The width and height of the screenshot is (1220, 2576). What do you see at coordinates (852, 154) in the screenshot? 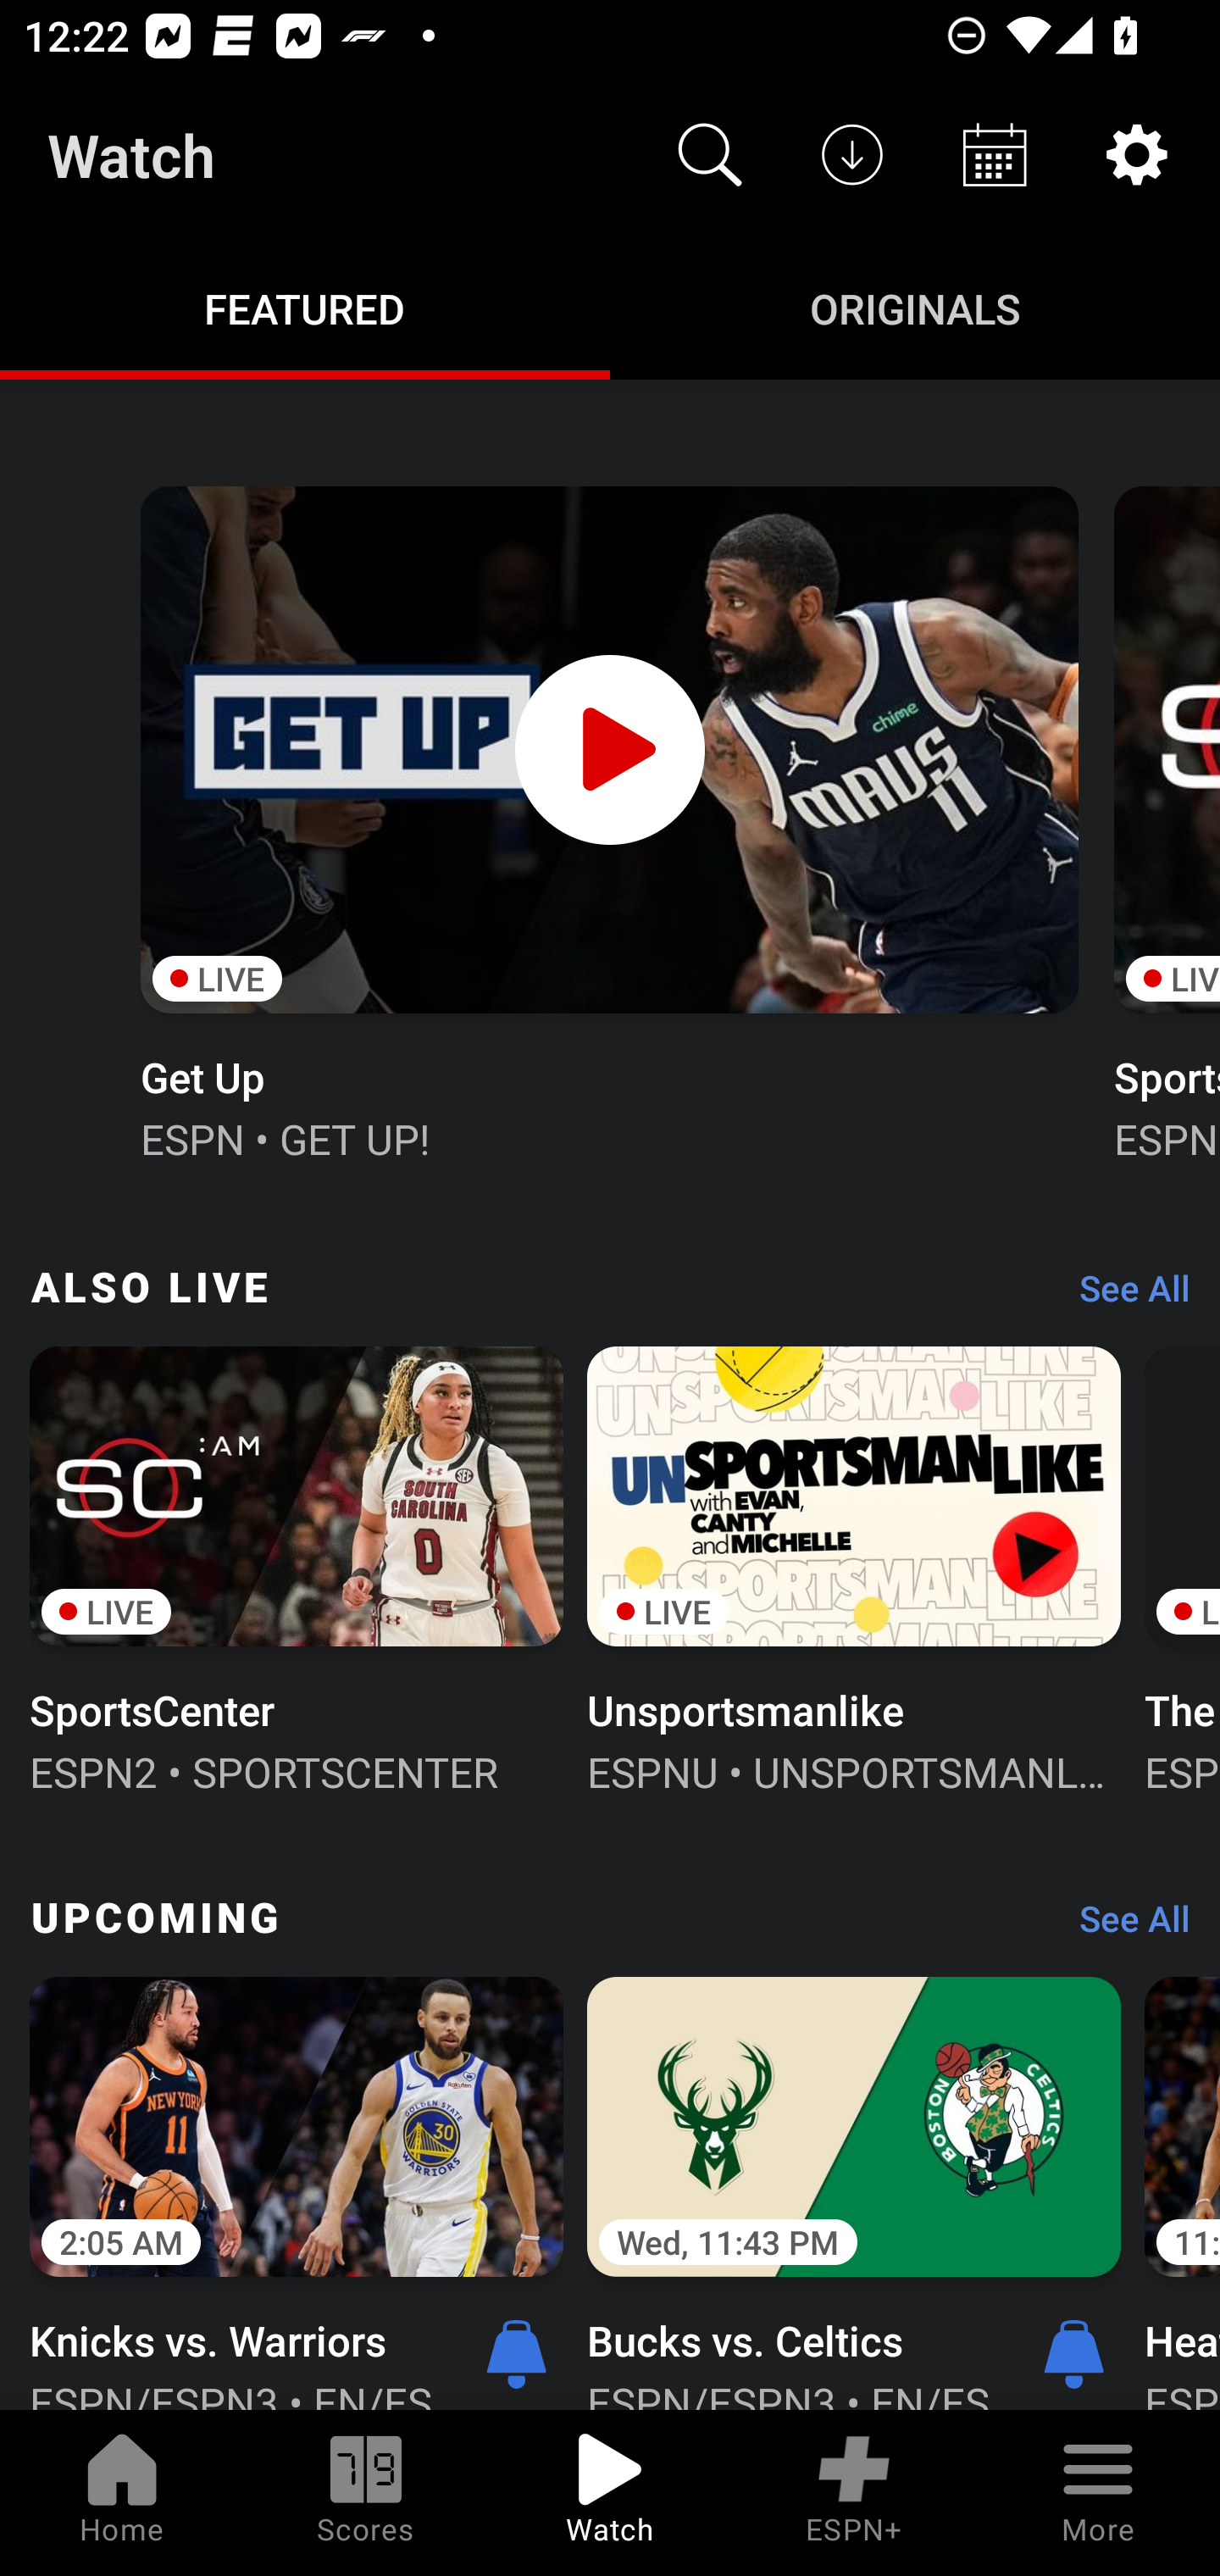
I see `Downloads` at bounding box center [852, 154].